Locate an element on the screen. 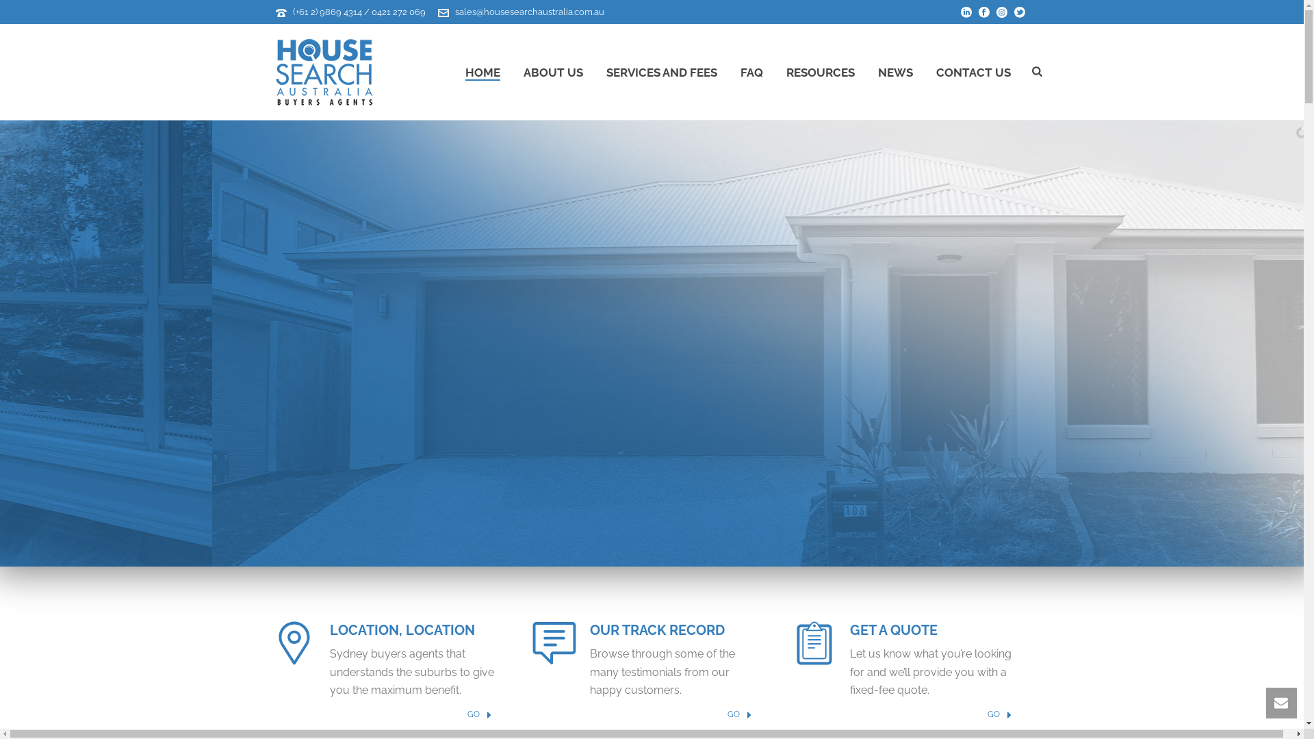 The height and width of the screenshot is (739, 1314). GET A QUOTE is located at coordinates (894, 630).